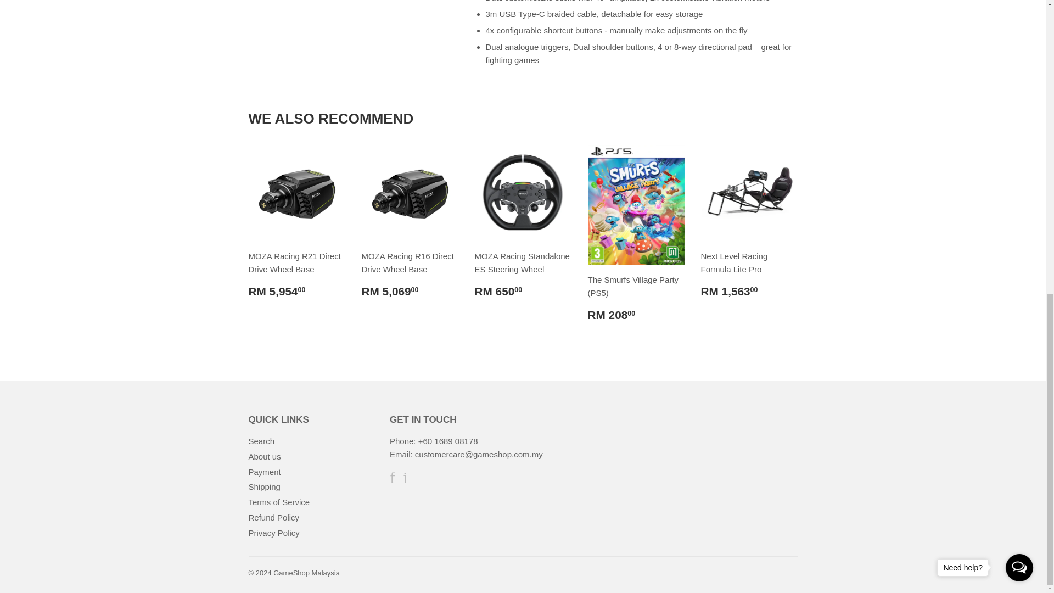  Describe the element at coordinates (263, 472) in the screenshot. I see `Payment` at that location.